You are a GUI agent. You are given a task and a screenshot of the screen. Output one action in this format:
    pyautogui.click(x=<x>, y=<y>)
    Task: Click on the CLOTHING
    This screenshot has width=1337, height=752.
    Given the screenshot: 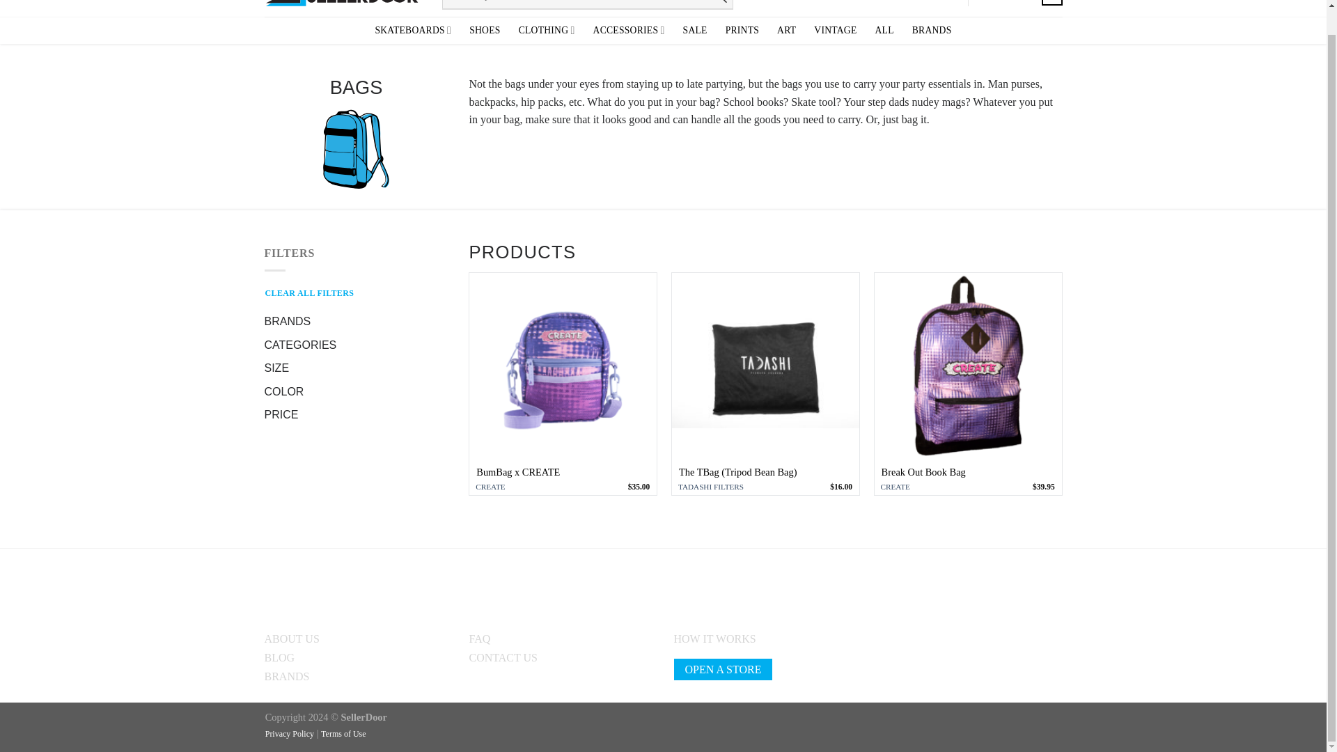 What is the action you would take?
    pyautogui.click(x=546, y=29)
    